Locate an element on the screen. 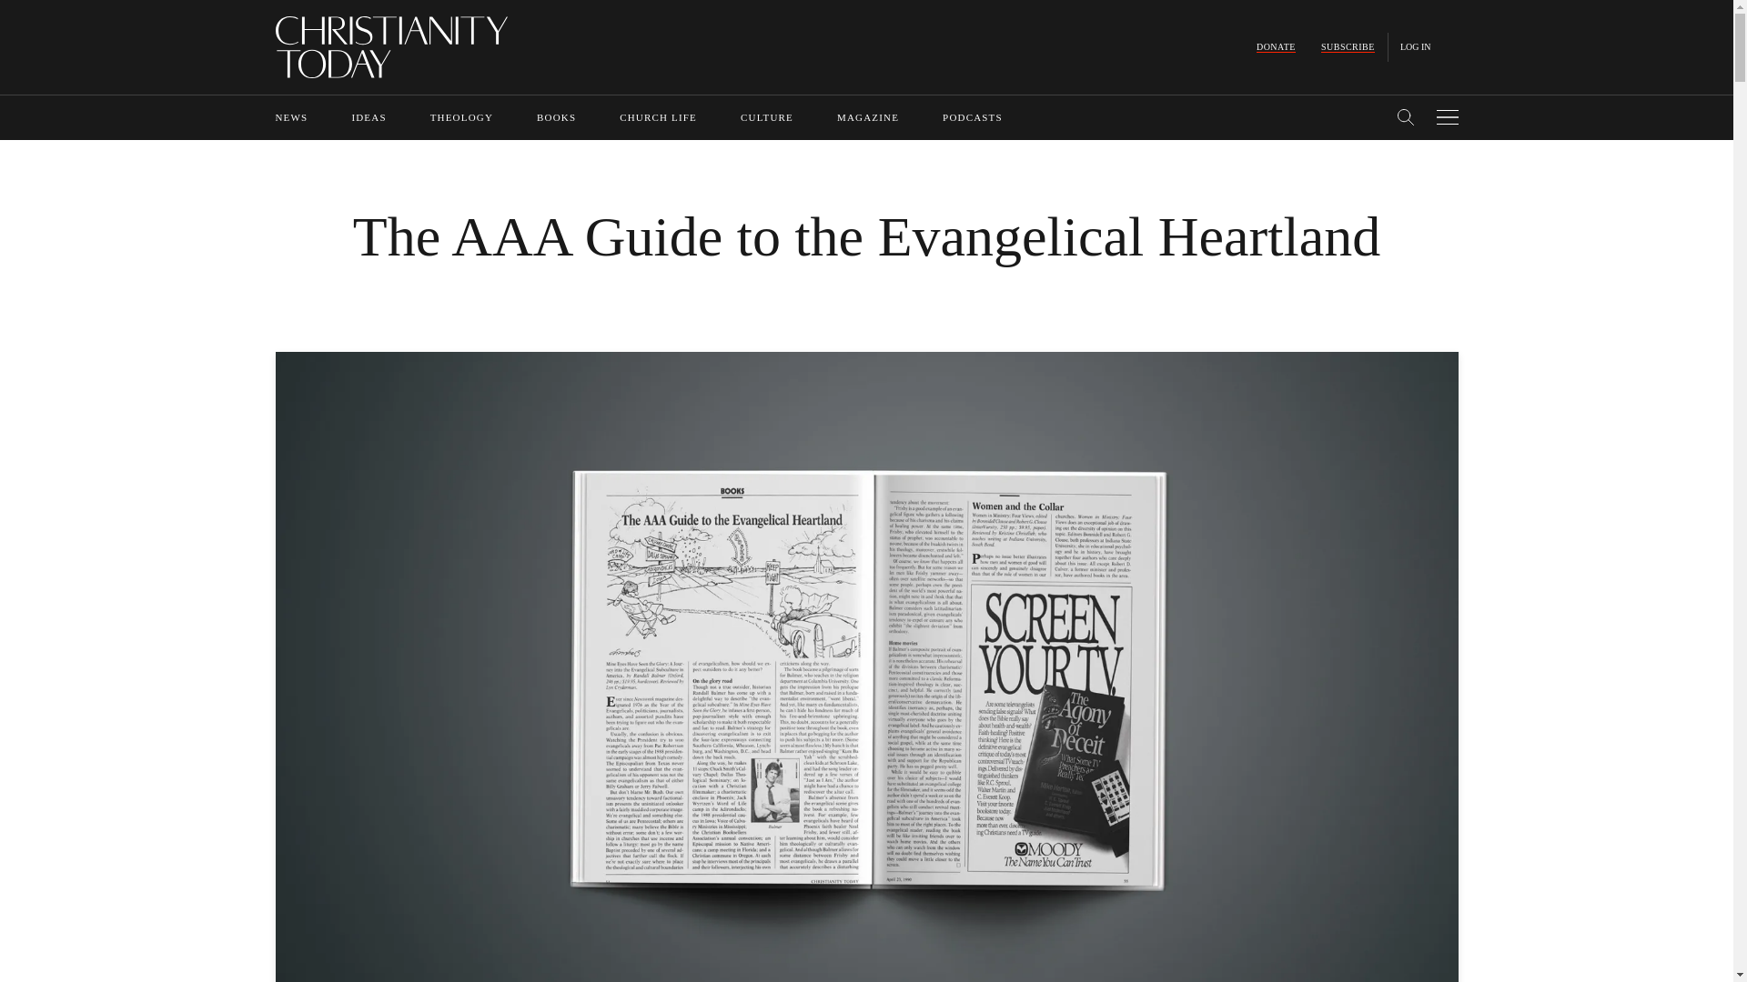 The image size is (1747, 982). NEWS is located at coordinates (290, 117).